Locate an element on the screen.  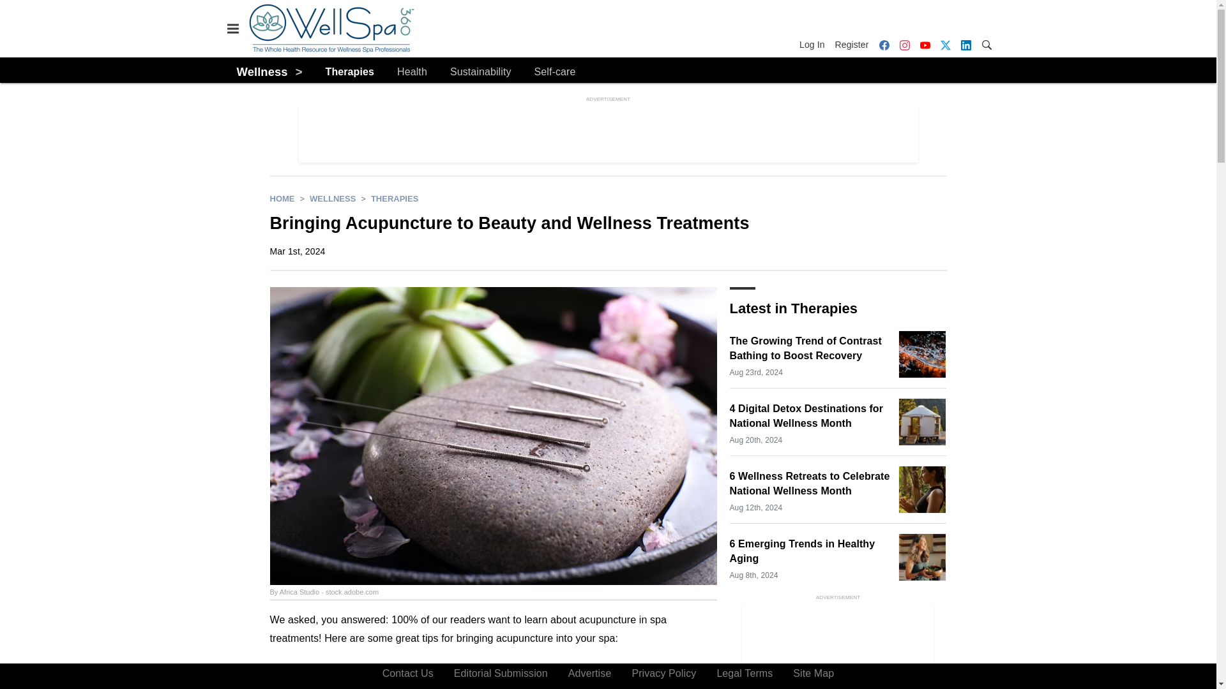
3rd party ad content is located at coordinates (837, 646).